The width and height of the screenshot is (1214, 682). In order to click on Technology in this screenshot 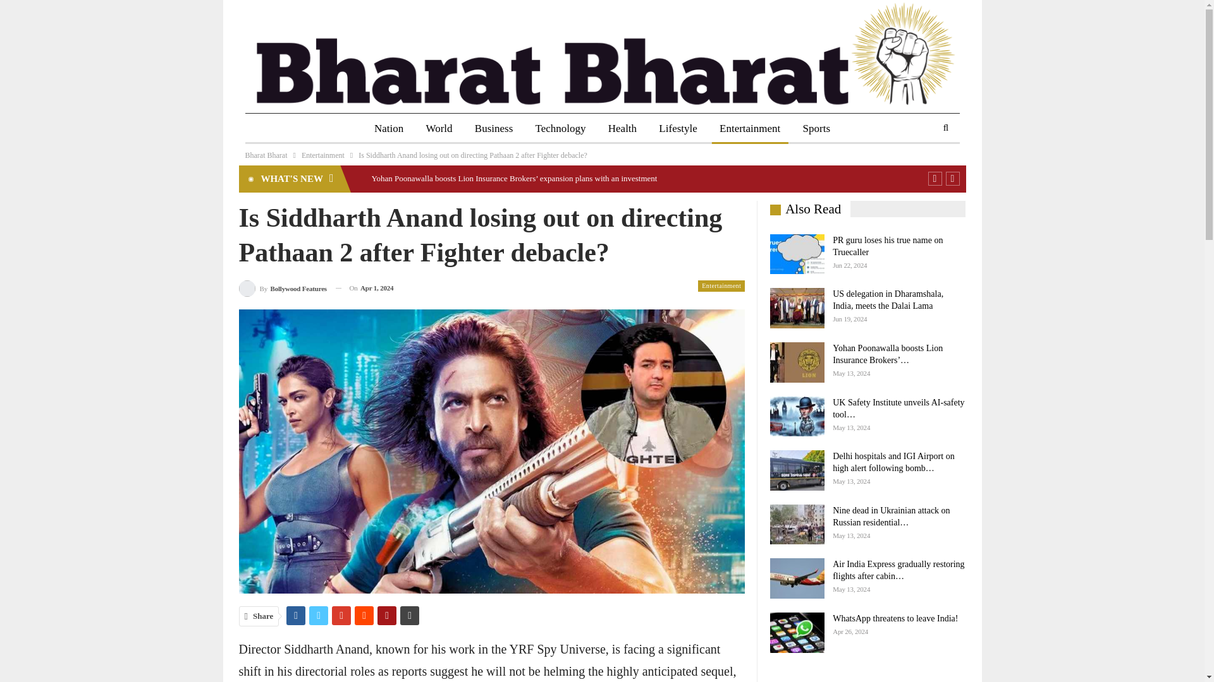, I will do `click(560, 129)`.